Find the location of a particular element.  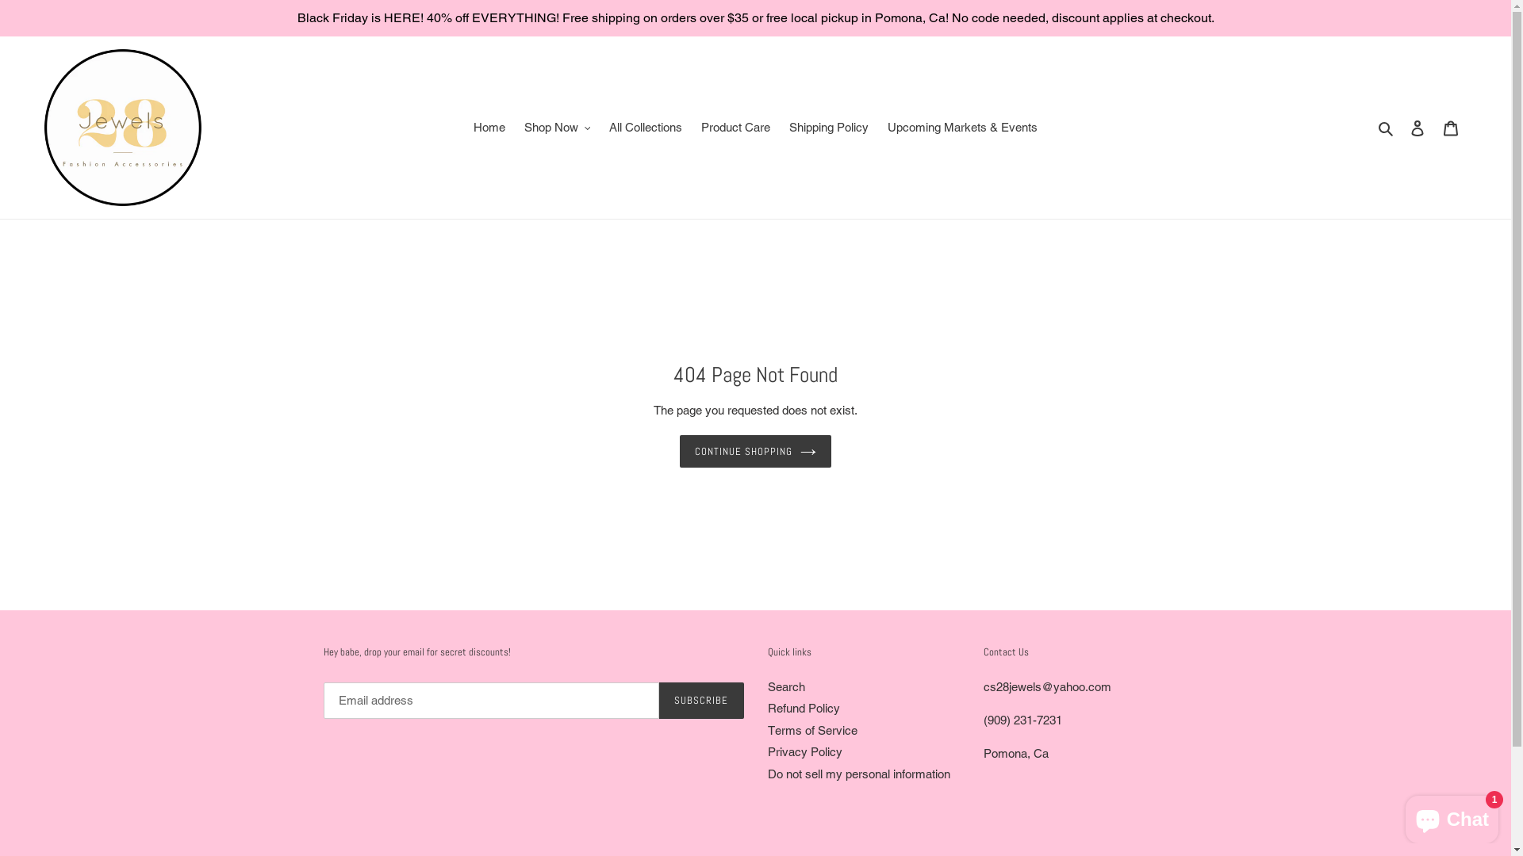

Shopify online store chat is located at coordinates (1452, 816).